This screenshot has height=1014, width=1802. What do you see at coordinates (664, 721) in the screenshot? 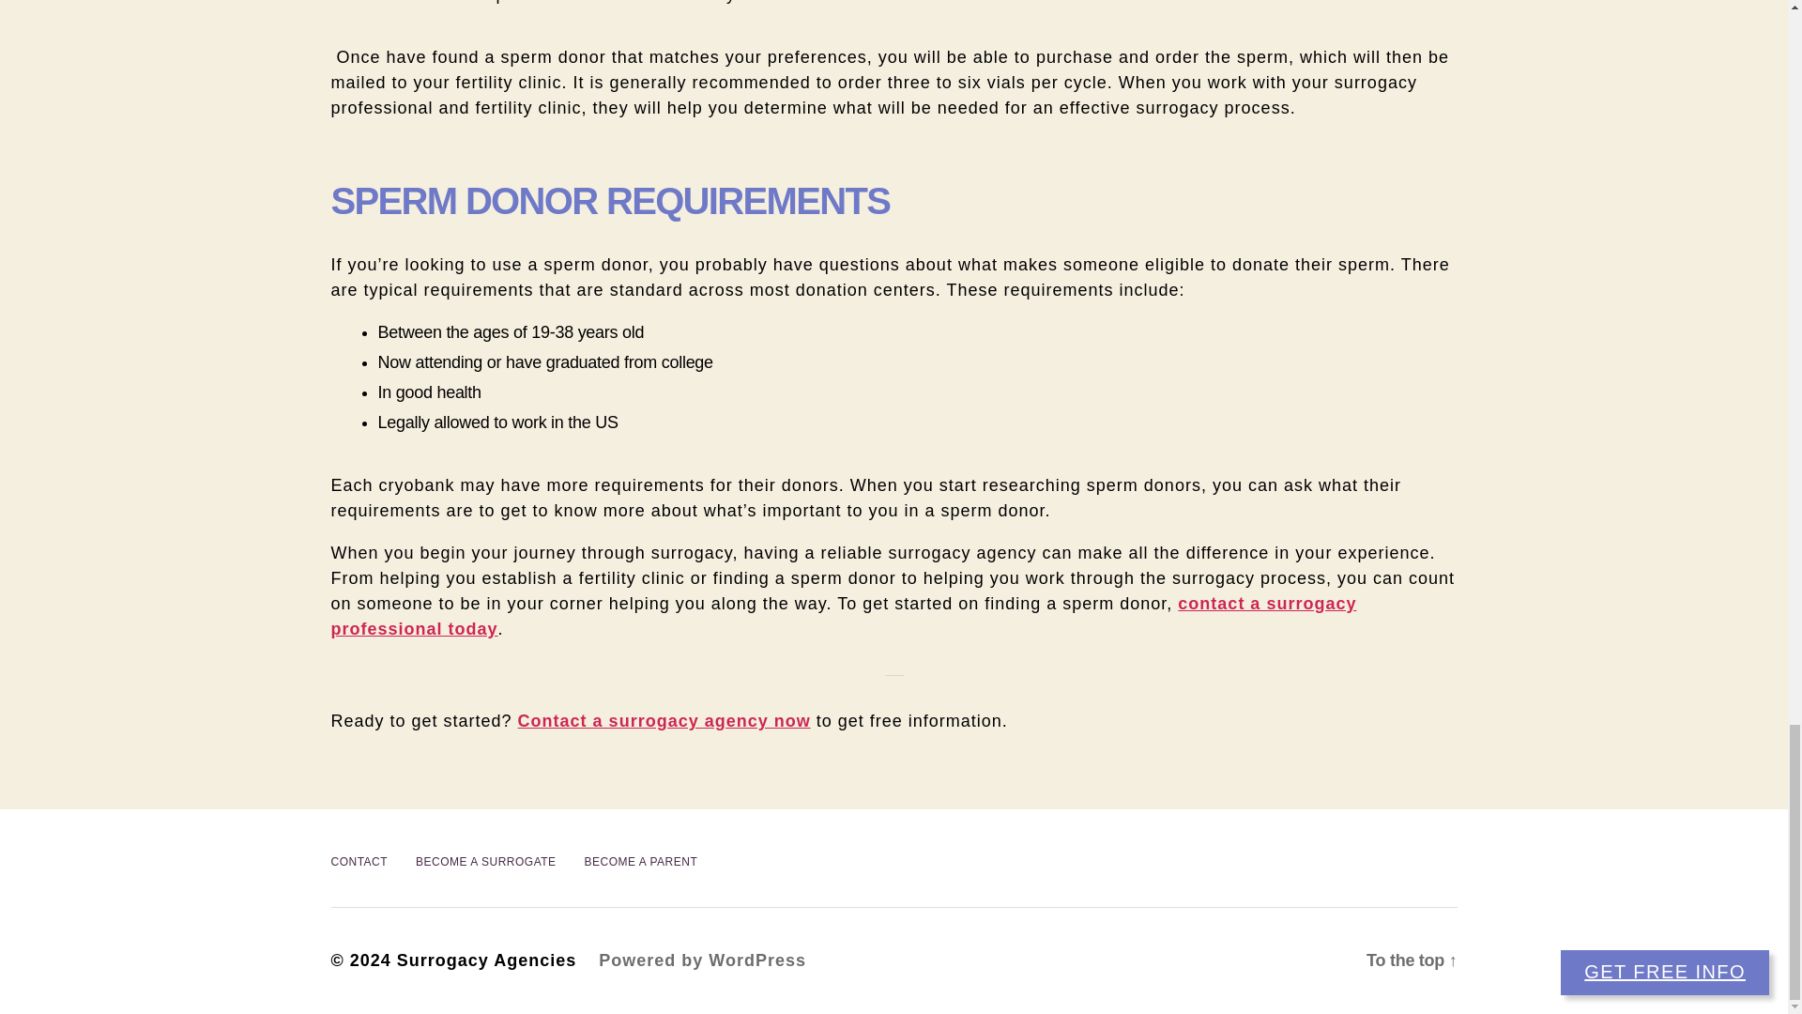
I see `Contact a surrogacy agency now` at bounding box center [664, 721].